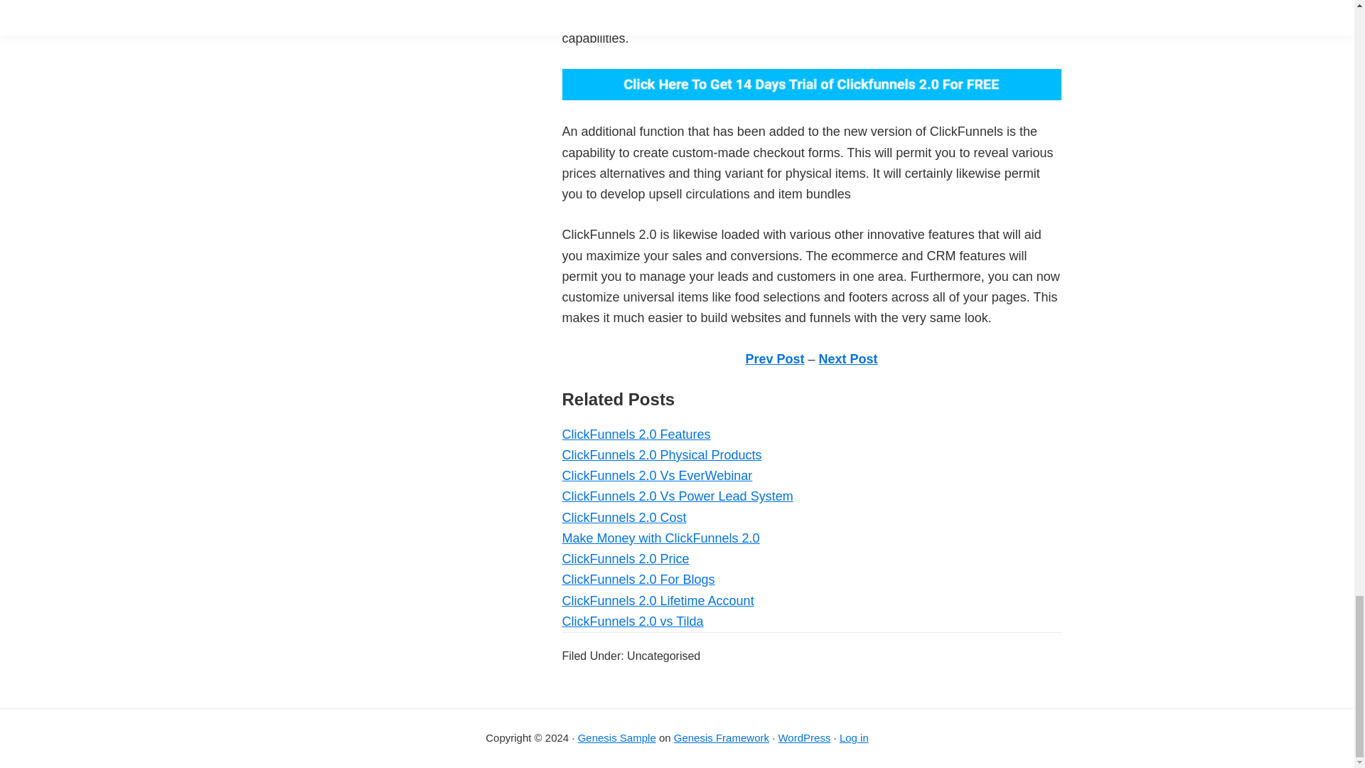 Image resolution: width=1365 pixels, height=768 pixels. Describe the element at coordinates (853, 738) in the screenshot. I see `Log in` at that location.